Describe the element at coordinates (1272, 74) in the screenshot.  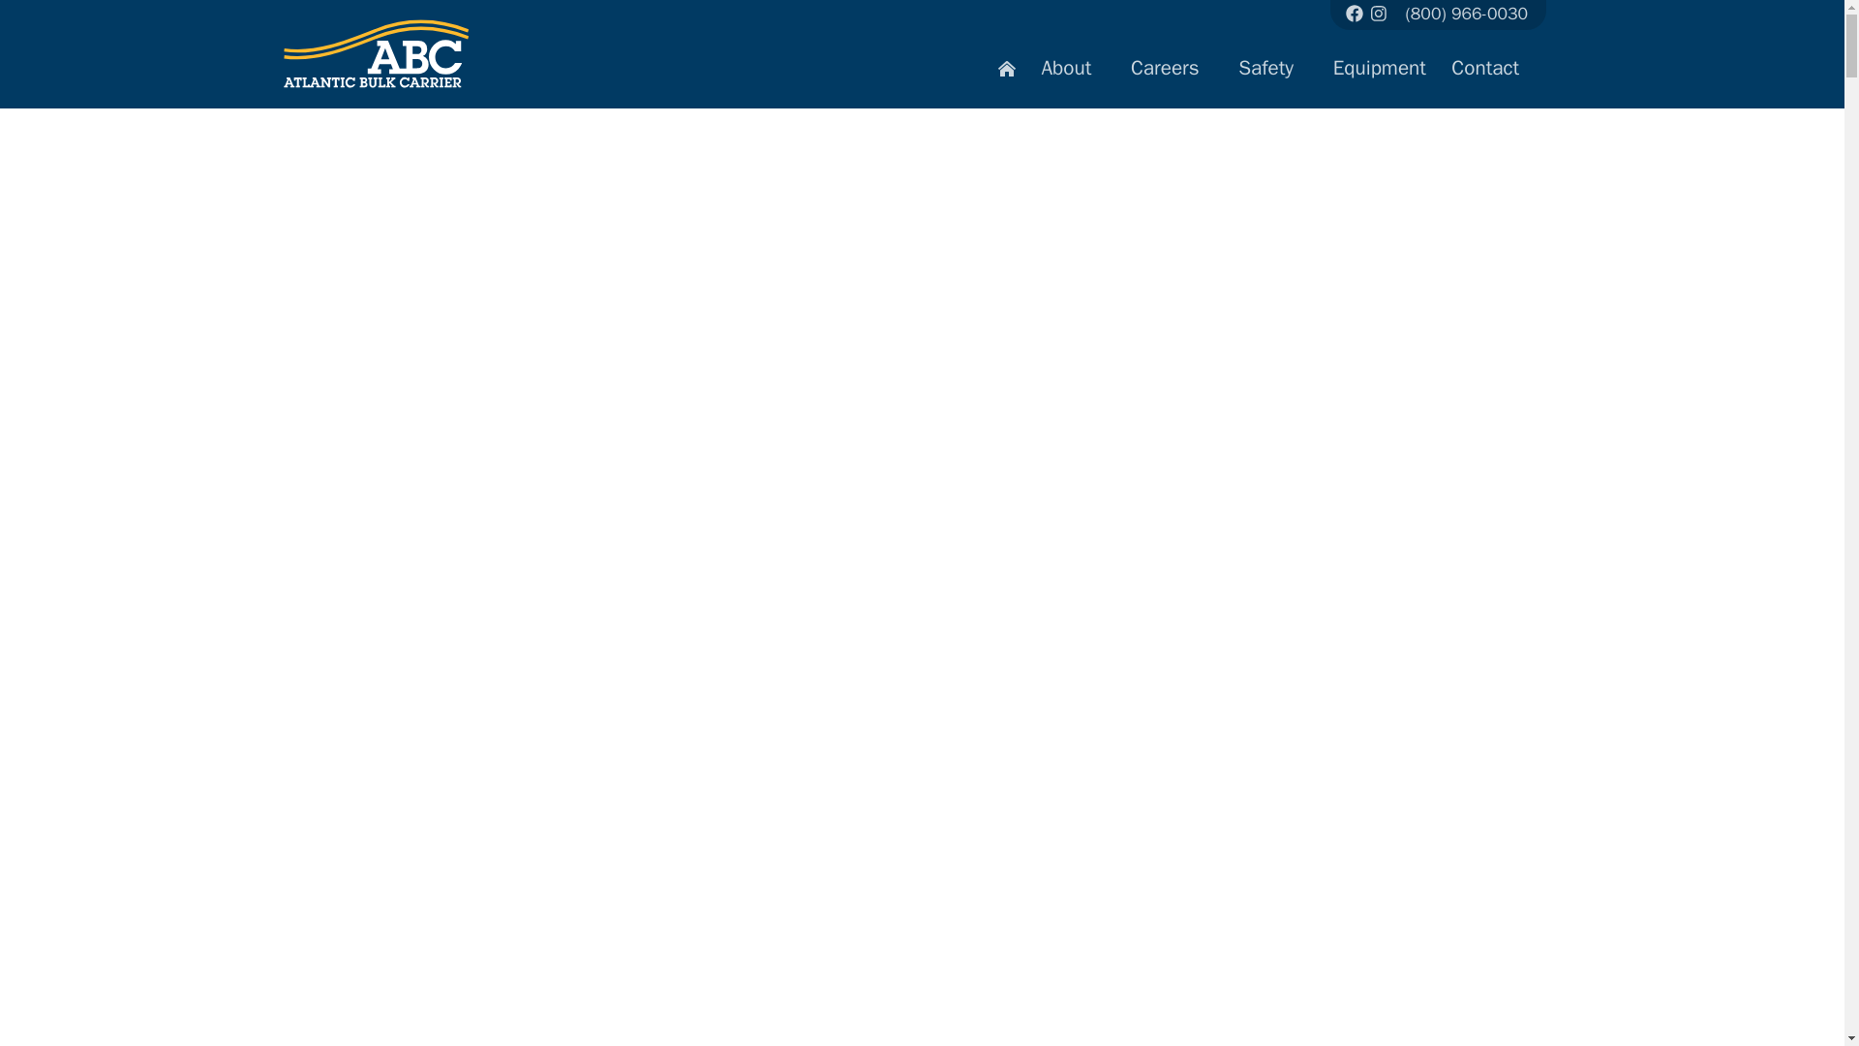
I see `Safety` at that location.